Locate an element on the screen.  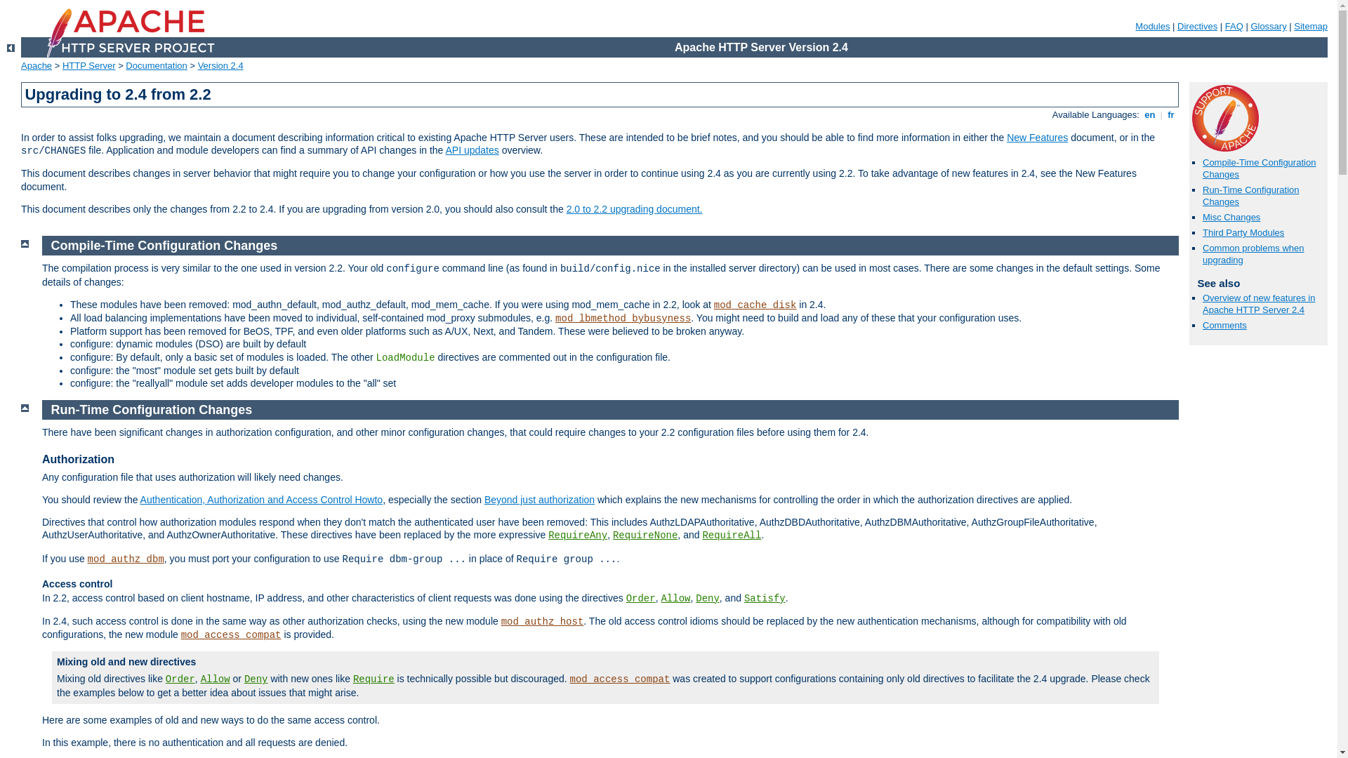
API updates is located at coordinates (473, 150).